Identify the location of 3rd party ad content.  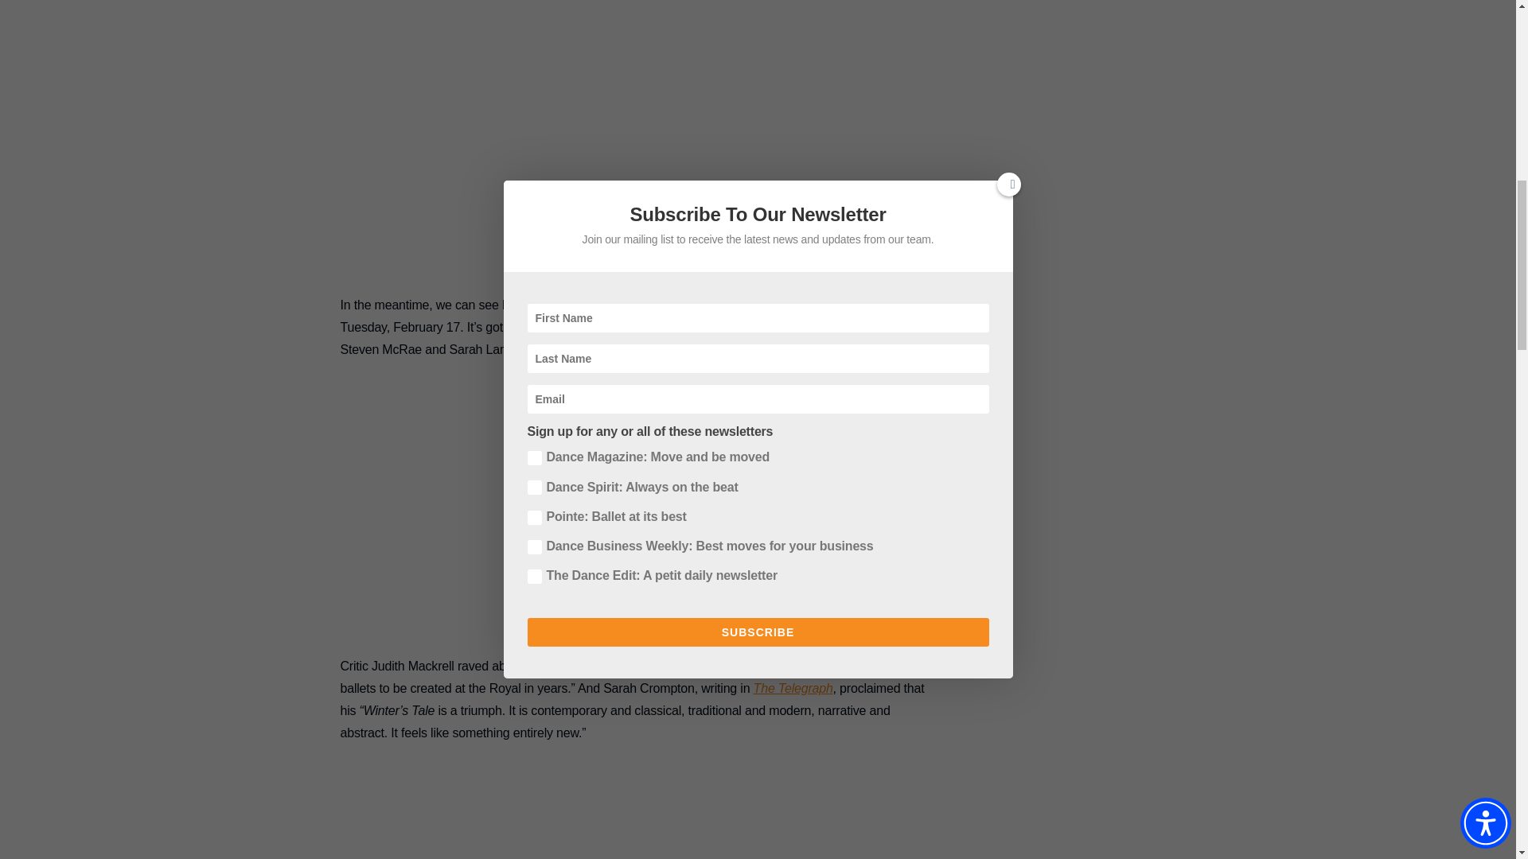
(632, 162).